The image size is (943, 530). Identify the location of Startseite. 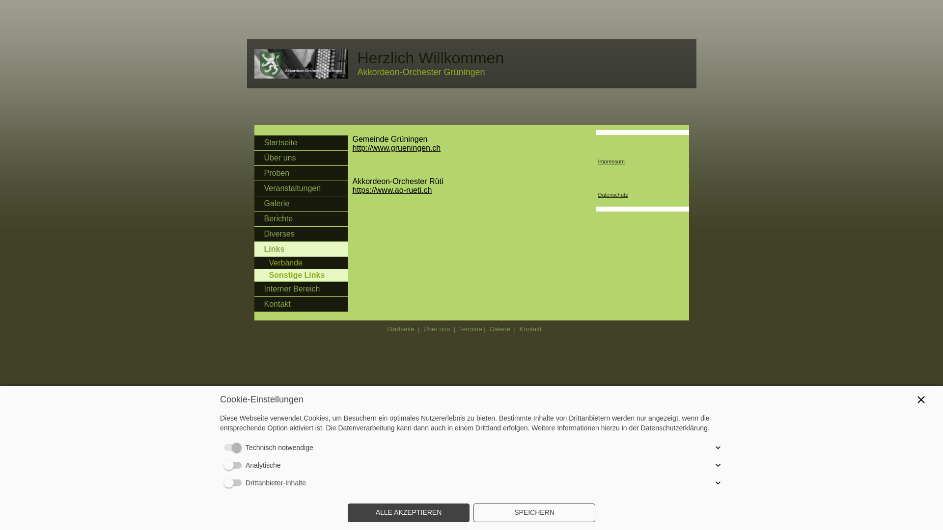
(400, 329).